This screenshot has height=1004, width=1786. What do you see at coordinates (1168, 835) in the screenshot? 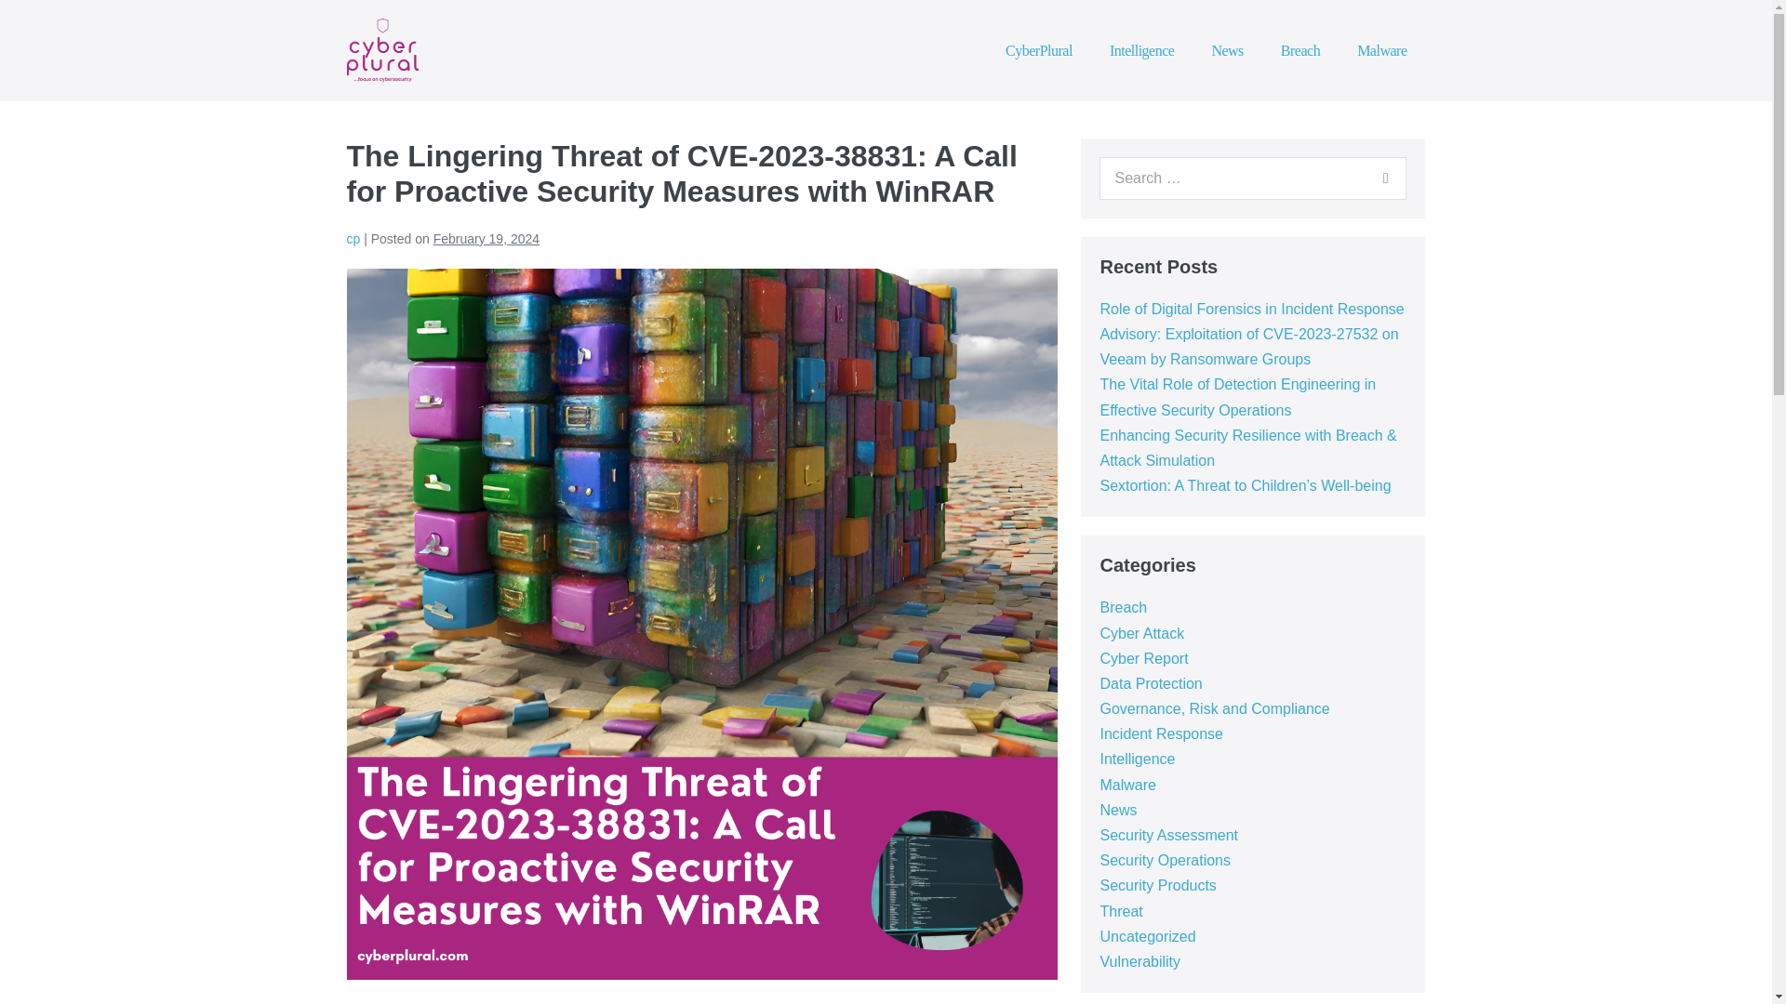
I see `Security Assessment` at bounding box center [1168, 835].